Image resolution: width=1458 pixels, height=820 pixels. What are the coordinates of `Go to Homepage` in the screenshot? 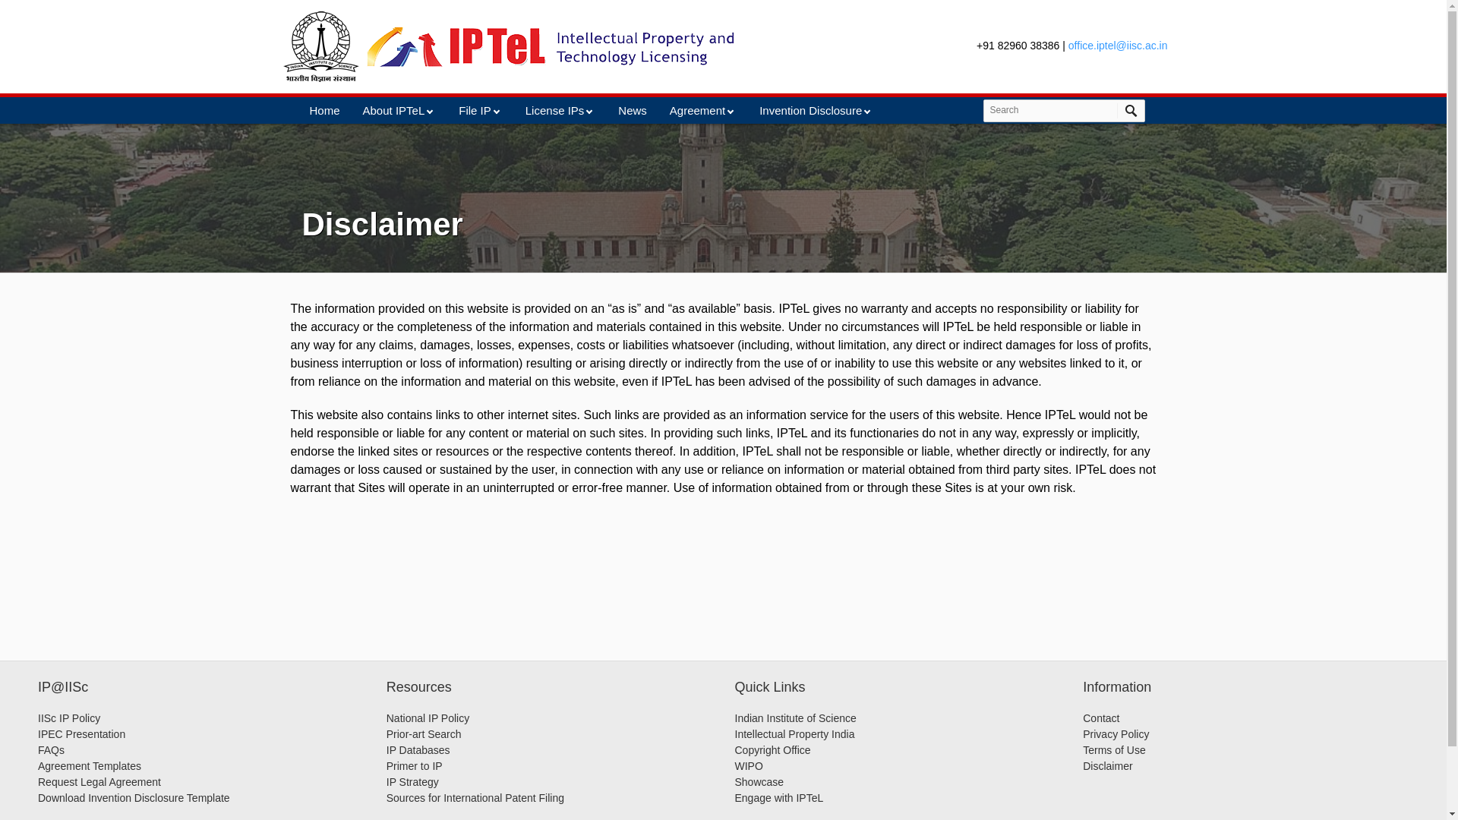 It's located at (321, 46).